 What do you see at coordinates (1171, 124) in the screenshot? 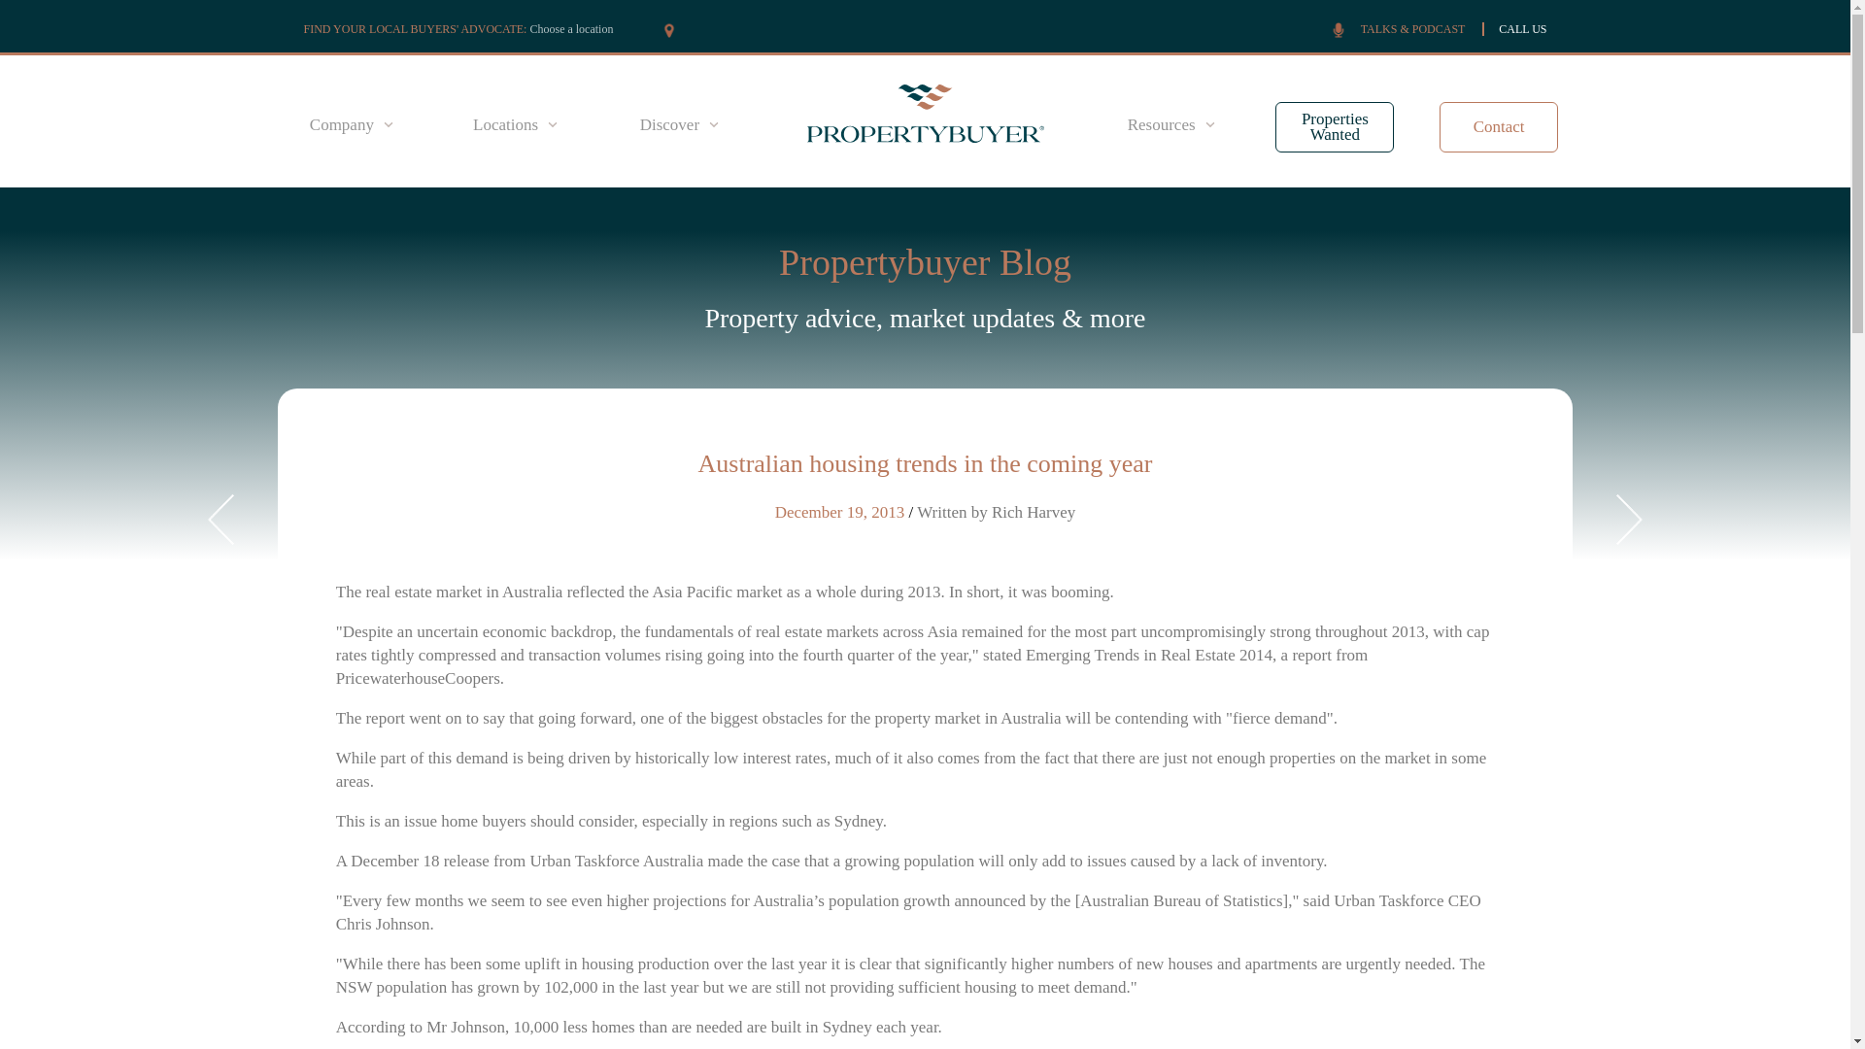
I see `Resources` at bounding box center [1171, 124].